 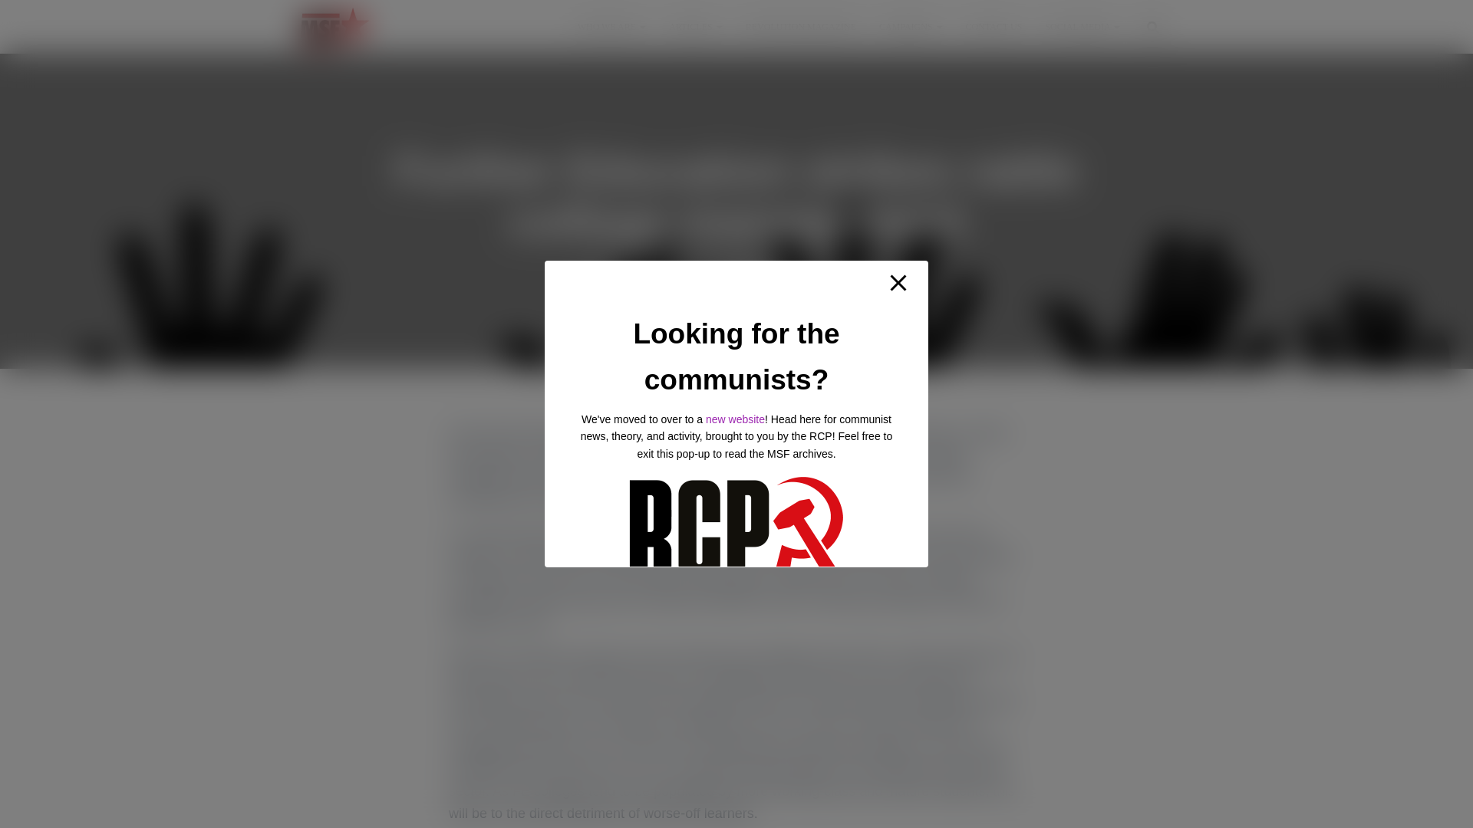 I want to click on CONTACT US, so click(x=994, y=26).